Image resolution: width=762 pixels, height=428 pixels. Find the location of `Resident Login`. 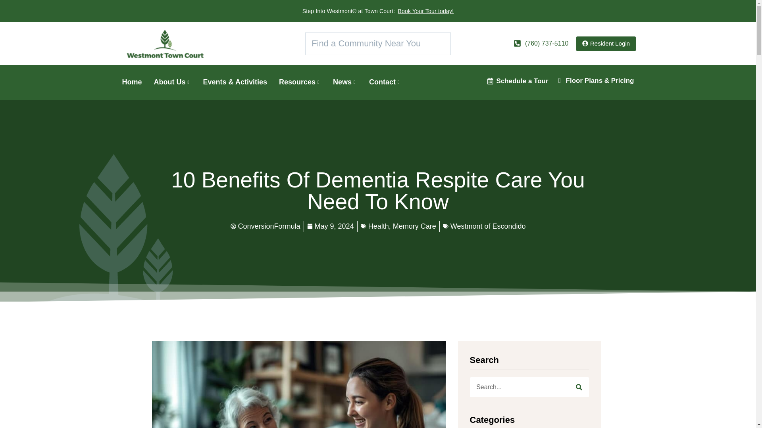

Resident Login is located at coordinates (606, 44).